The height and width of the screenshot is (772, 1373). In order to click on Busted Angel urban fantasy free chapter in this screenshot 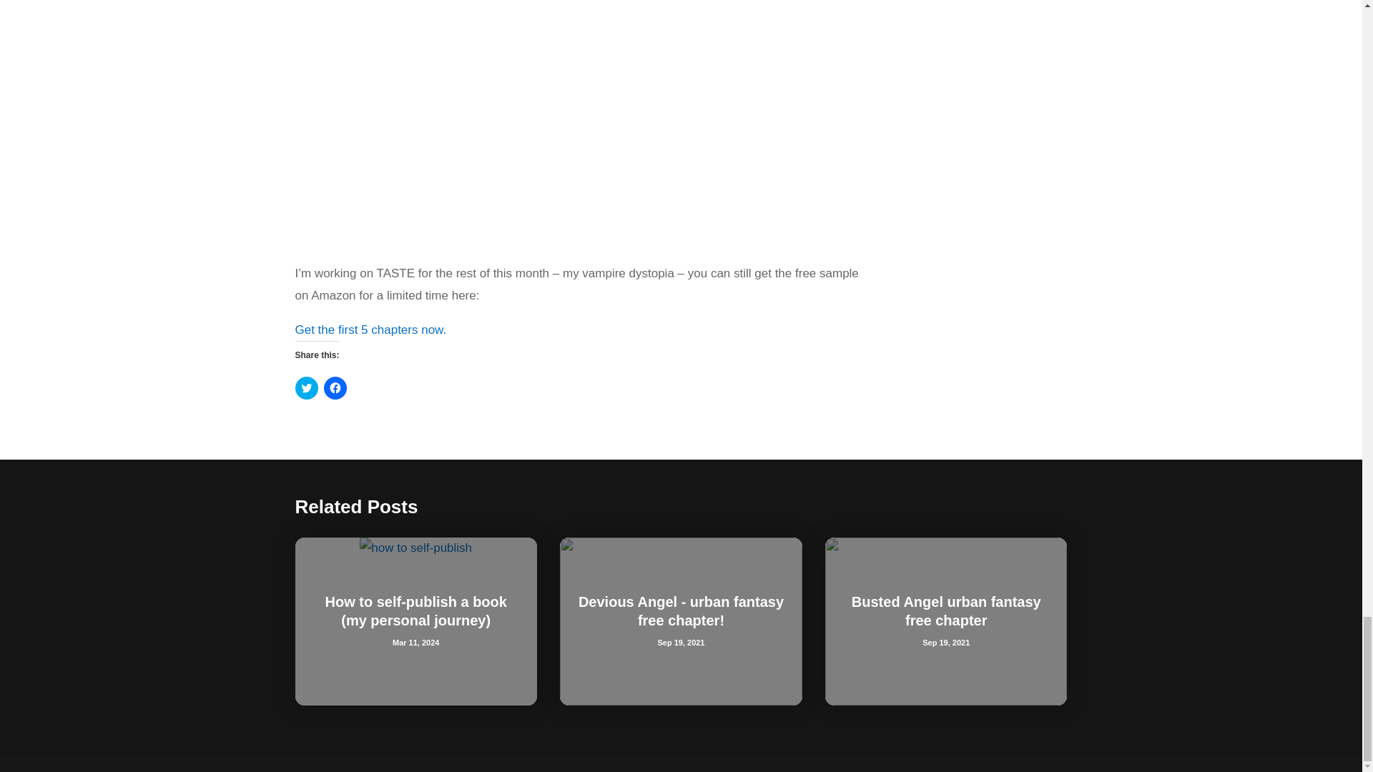, I will do `click(945, 610)`.